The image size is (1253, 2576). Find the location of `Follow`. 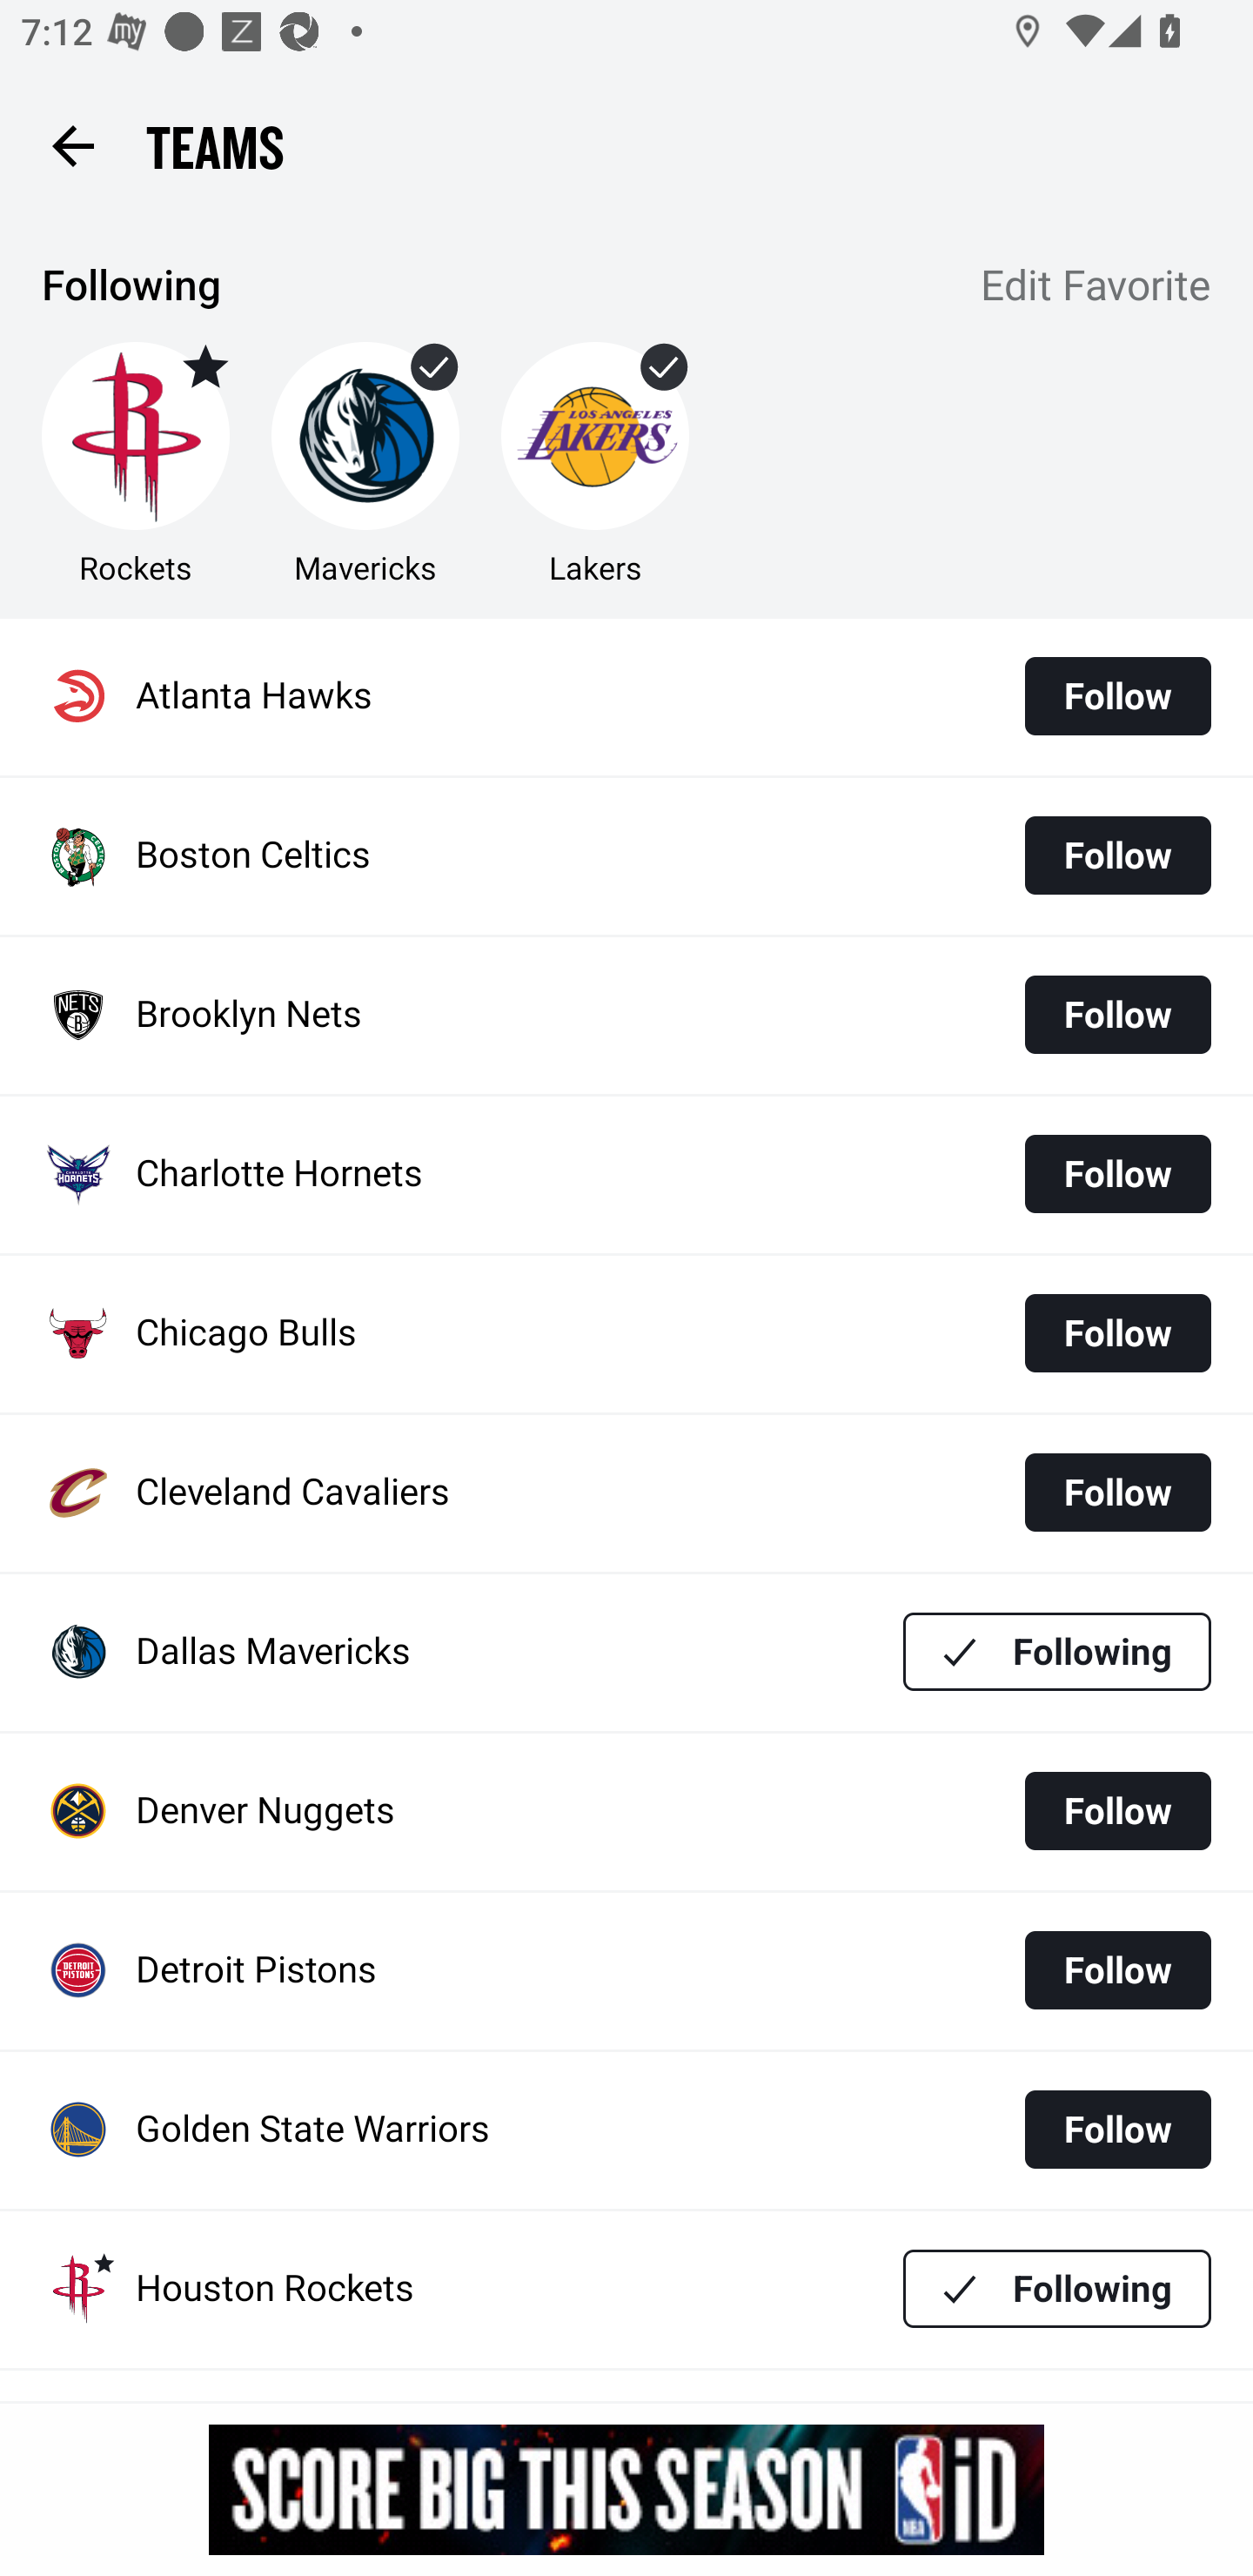

Follow is located at coordinates (1117, 1333).